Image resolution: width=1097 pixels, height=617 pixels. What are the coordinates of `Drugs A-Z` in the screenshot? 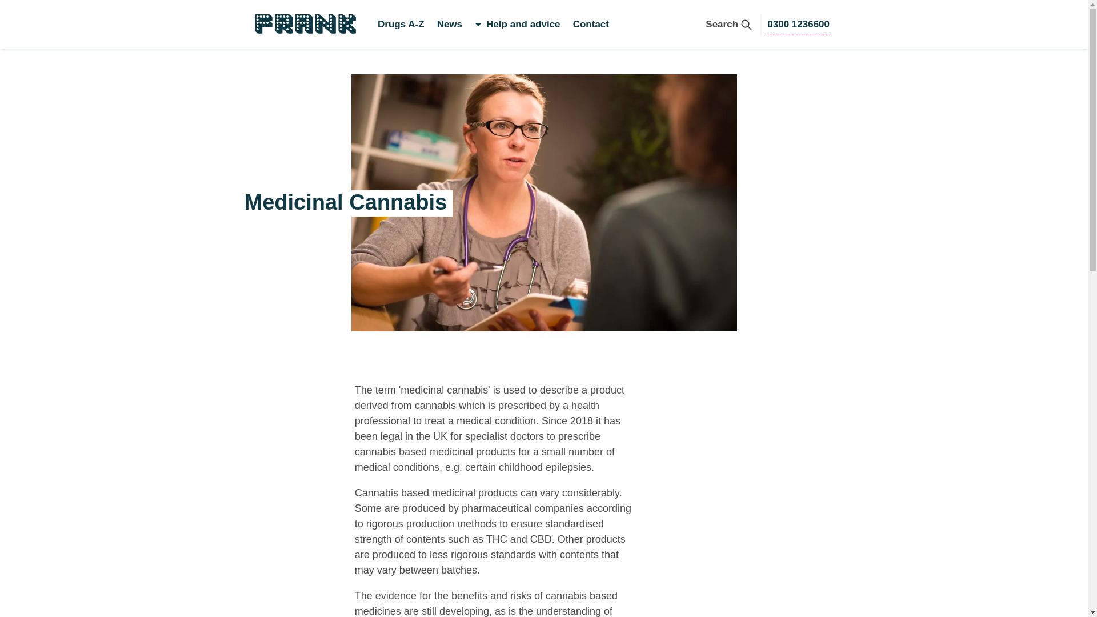 It's located at (401, 24).